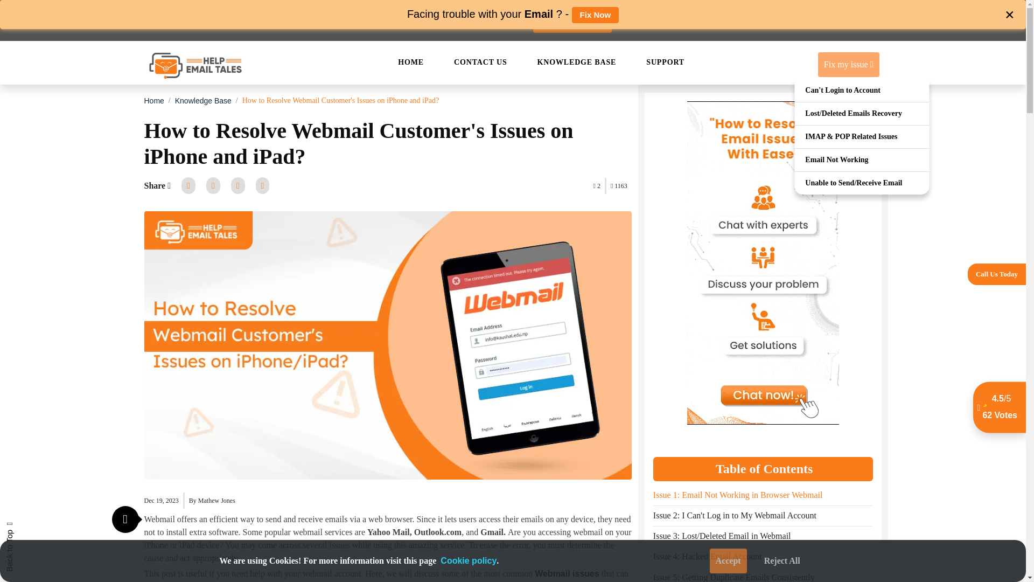 The image size is (1034, 582). Describe the element at coordinates (572, 20) in the screenshot. I see `Free Consultation ` at that location.